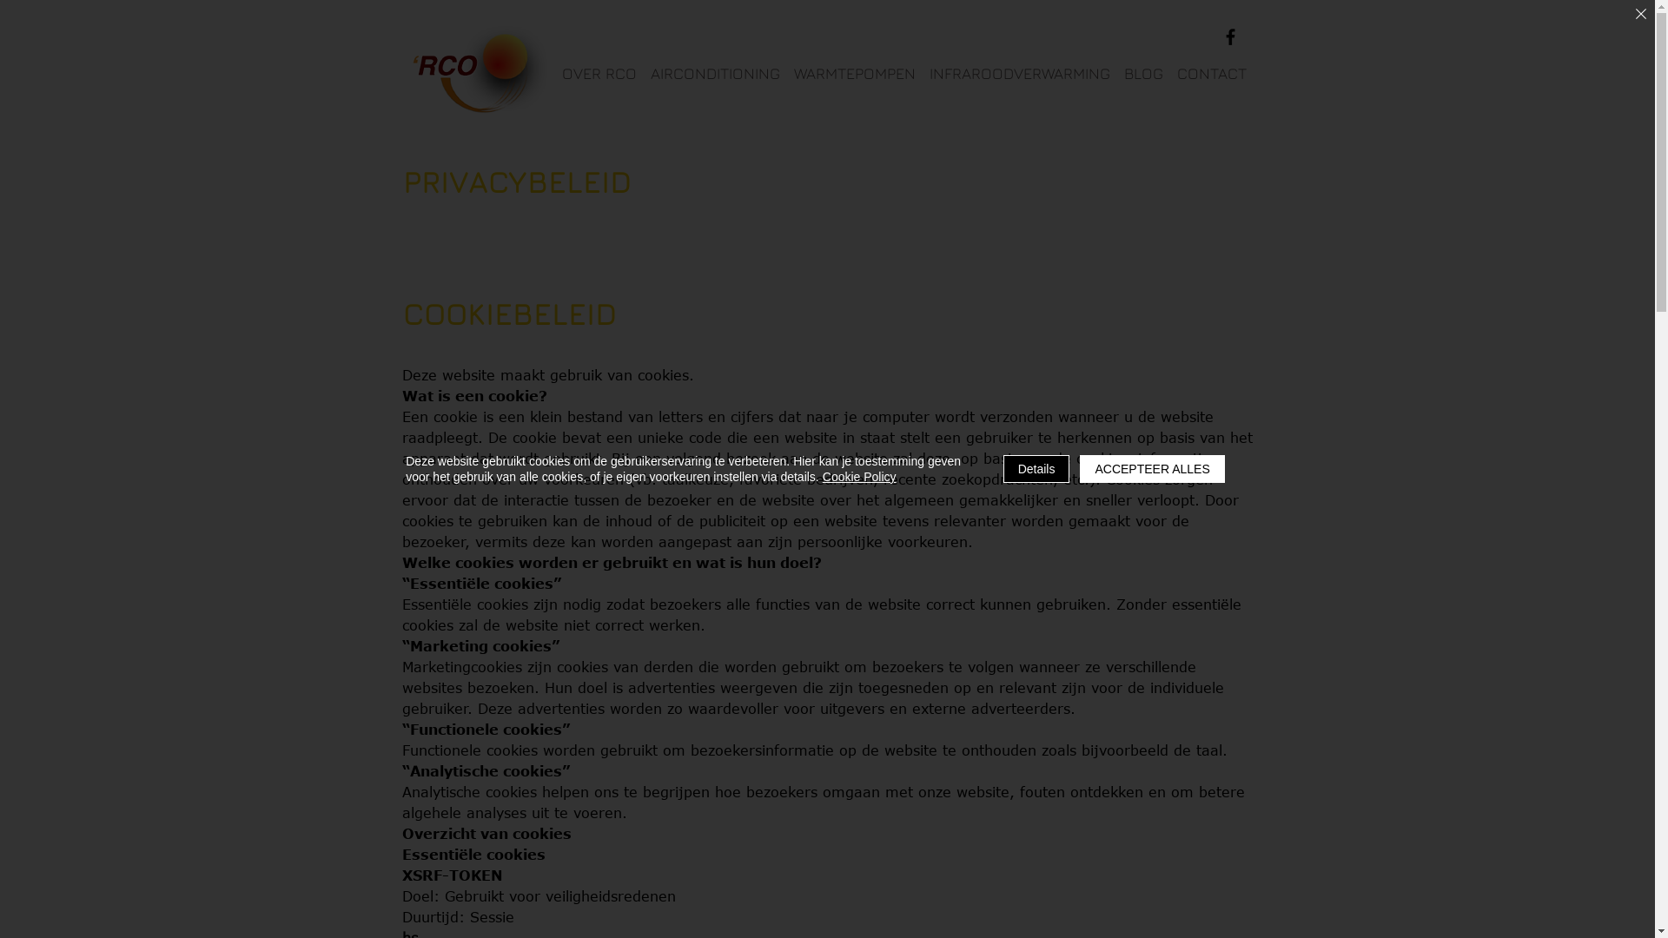  Describe the element at coordinates (1211, 75) in the screenshot. I see `CONTACT` at that location.